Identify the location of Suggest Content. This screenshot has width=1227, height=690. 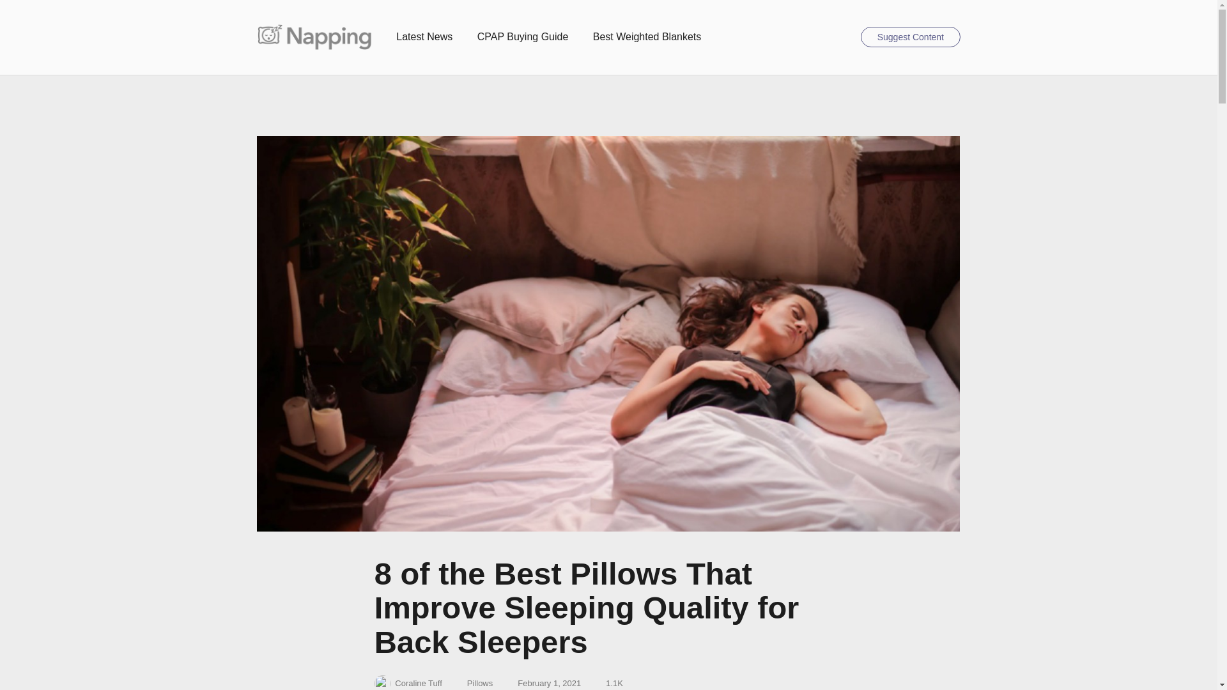
(910, 37).